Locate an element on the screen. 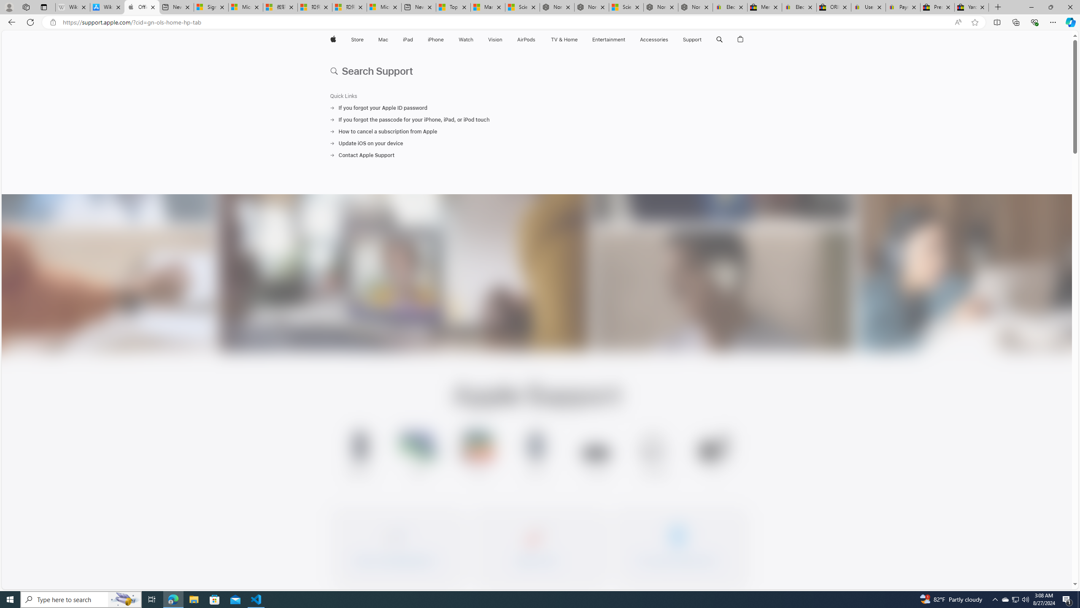 This screenshot has width=1080, height=608. Apple Repair is located at coordinates (537, 545).